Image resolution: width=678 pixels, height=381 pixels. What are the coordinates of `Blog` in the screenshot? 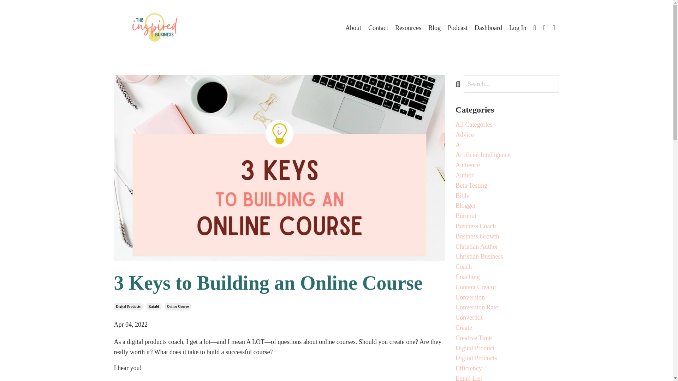 It's located at (434, 28).